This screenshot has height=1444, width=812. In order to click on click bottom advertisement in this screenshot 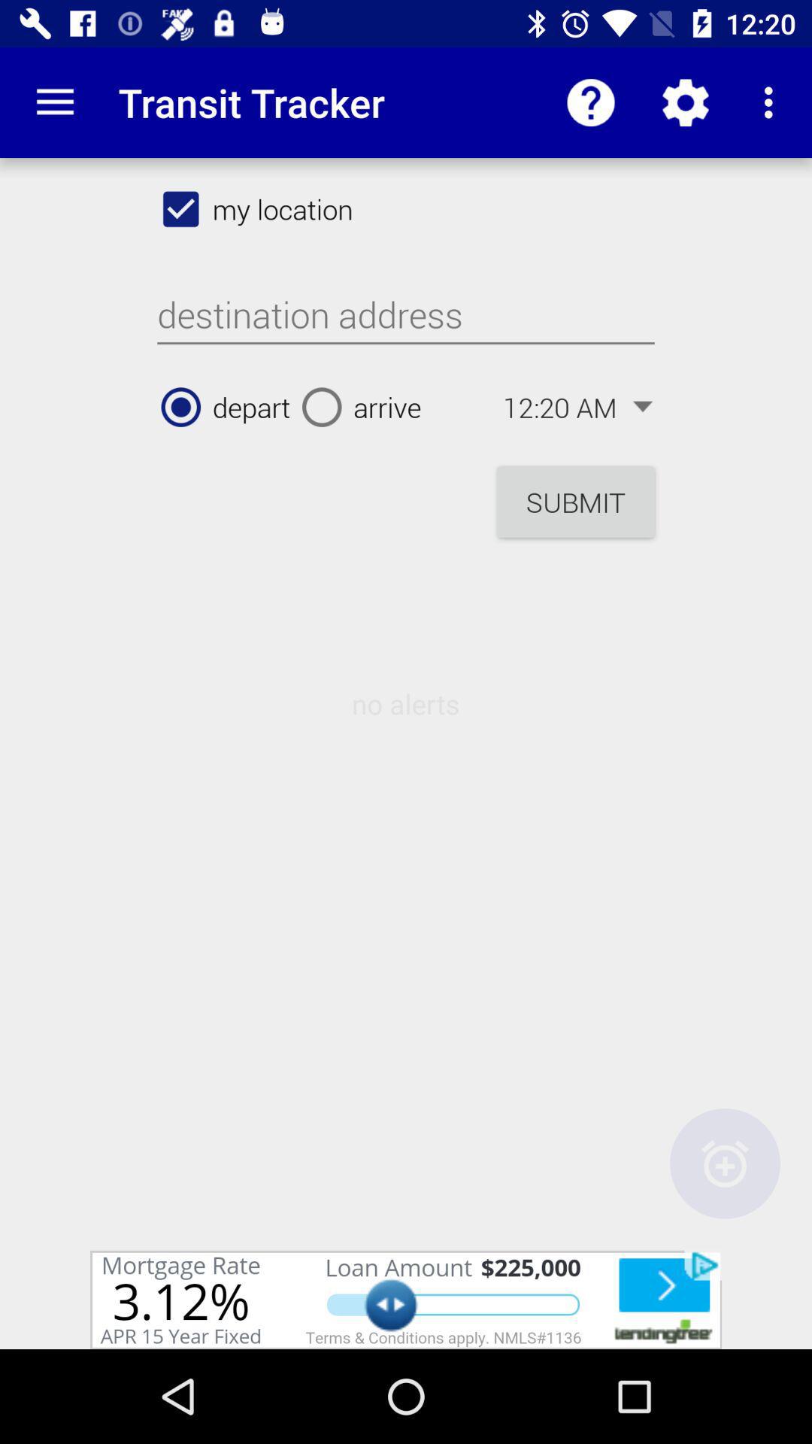, I will do `click(406, 1300)`.